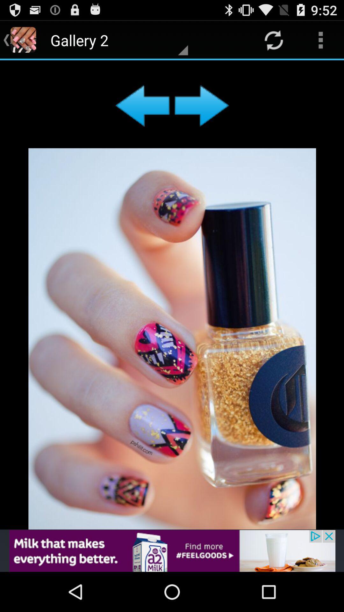 This screenshot has width=344, height=612. What do you see at coordinates (172, 551) in the screenshot?
I see `add the opti` at bounding box center [172, 551].